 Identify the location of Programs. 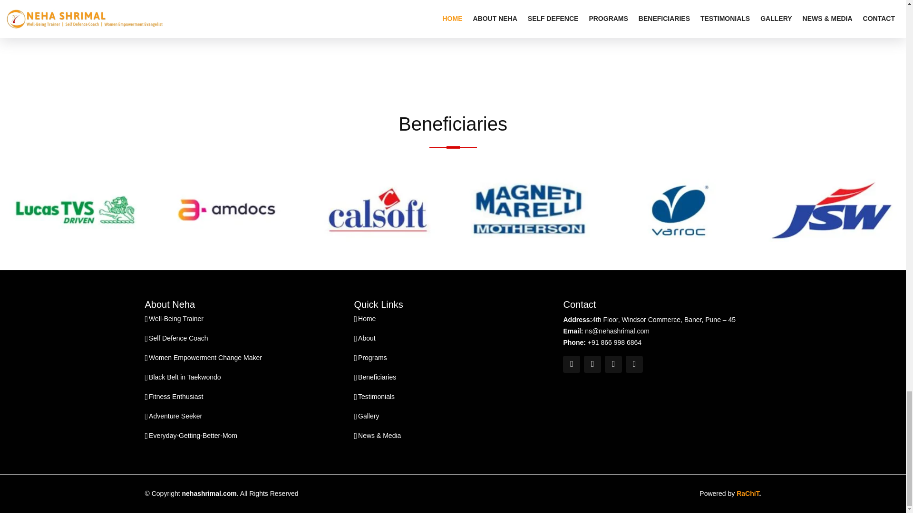
(372, 358).